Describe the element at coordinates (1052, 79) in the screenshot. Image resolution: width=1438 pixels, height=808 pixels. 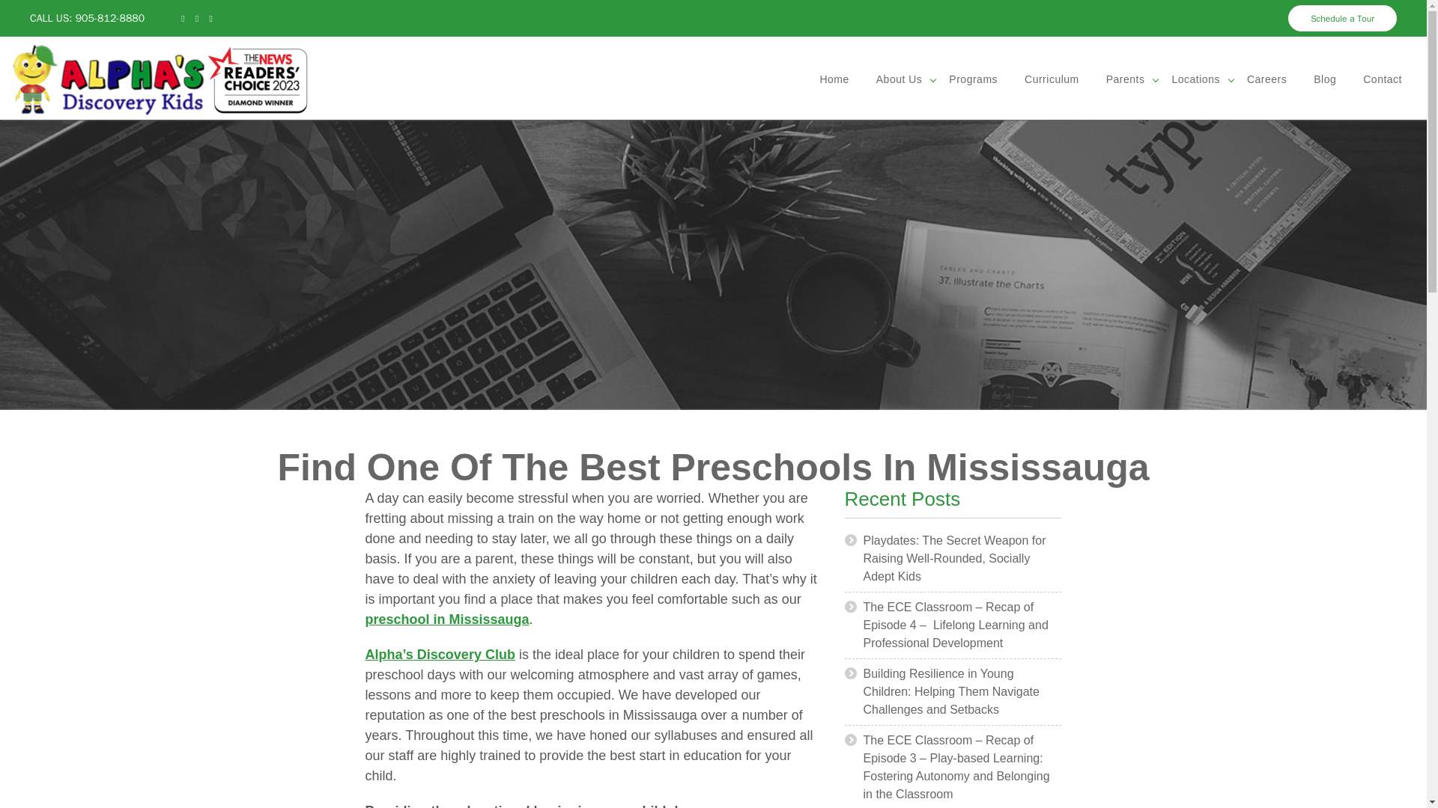
I see `Curriculum` at that location.